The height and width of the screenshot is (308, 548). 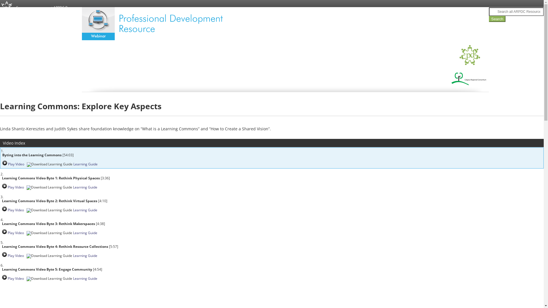 I want to click on Play Video, so click(x=5, y=254).